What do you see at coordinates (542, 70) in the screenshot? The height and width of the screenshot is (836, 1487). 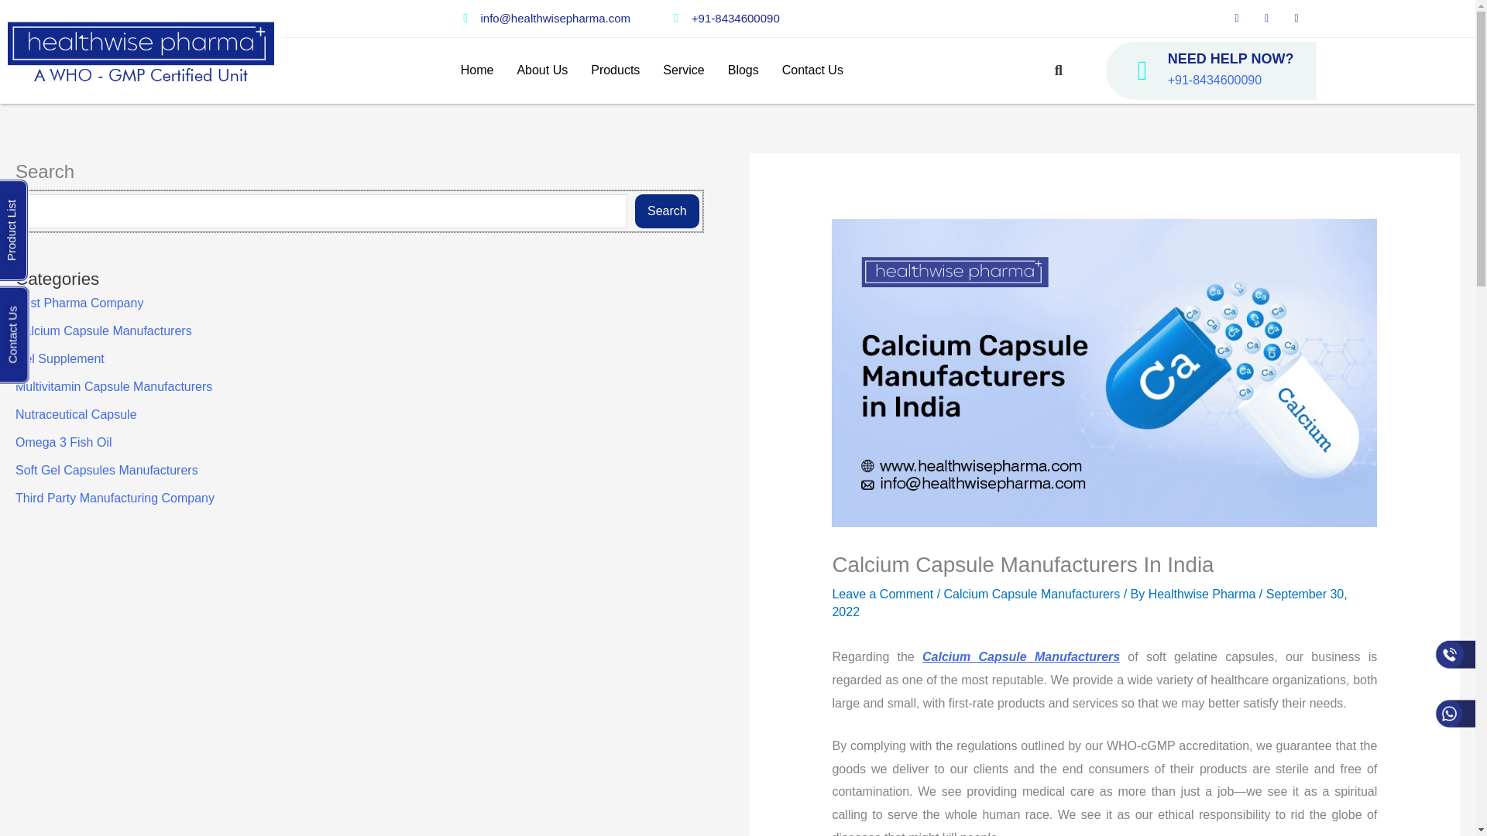 I see `About Us` at bounding box center [542, 70].